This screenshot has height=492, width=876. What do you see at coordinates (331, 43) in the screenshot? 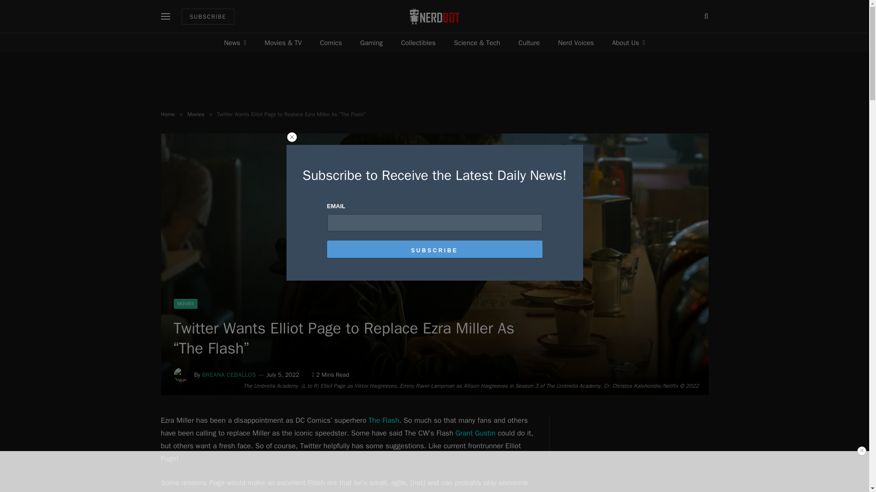
I see `Comics` at bounding box center [331, 43].